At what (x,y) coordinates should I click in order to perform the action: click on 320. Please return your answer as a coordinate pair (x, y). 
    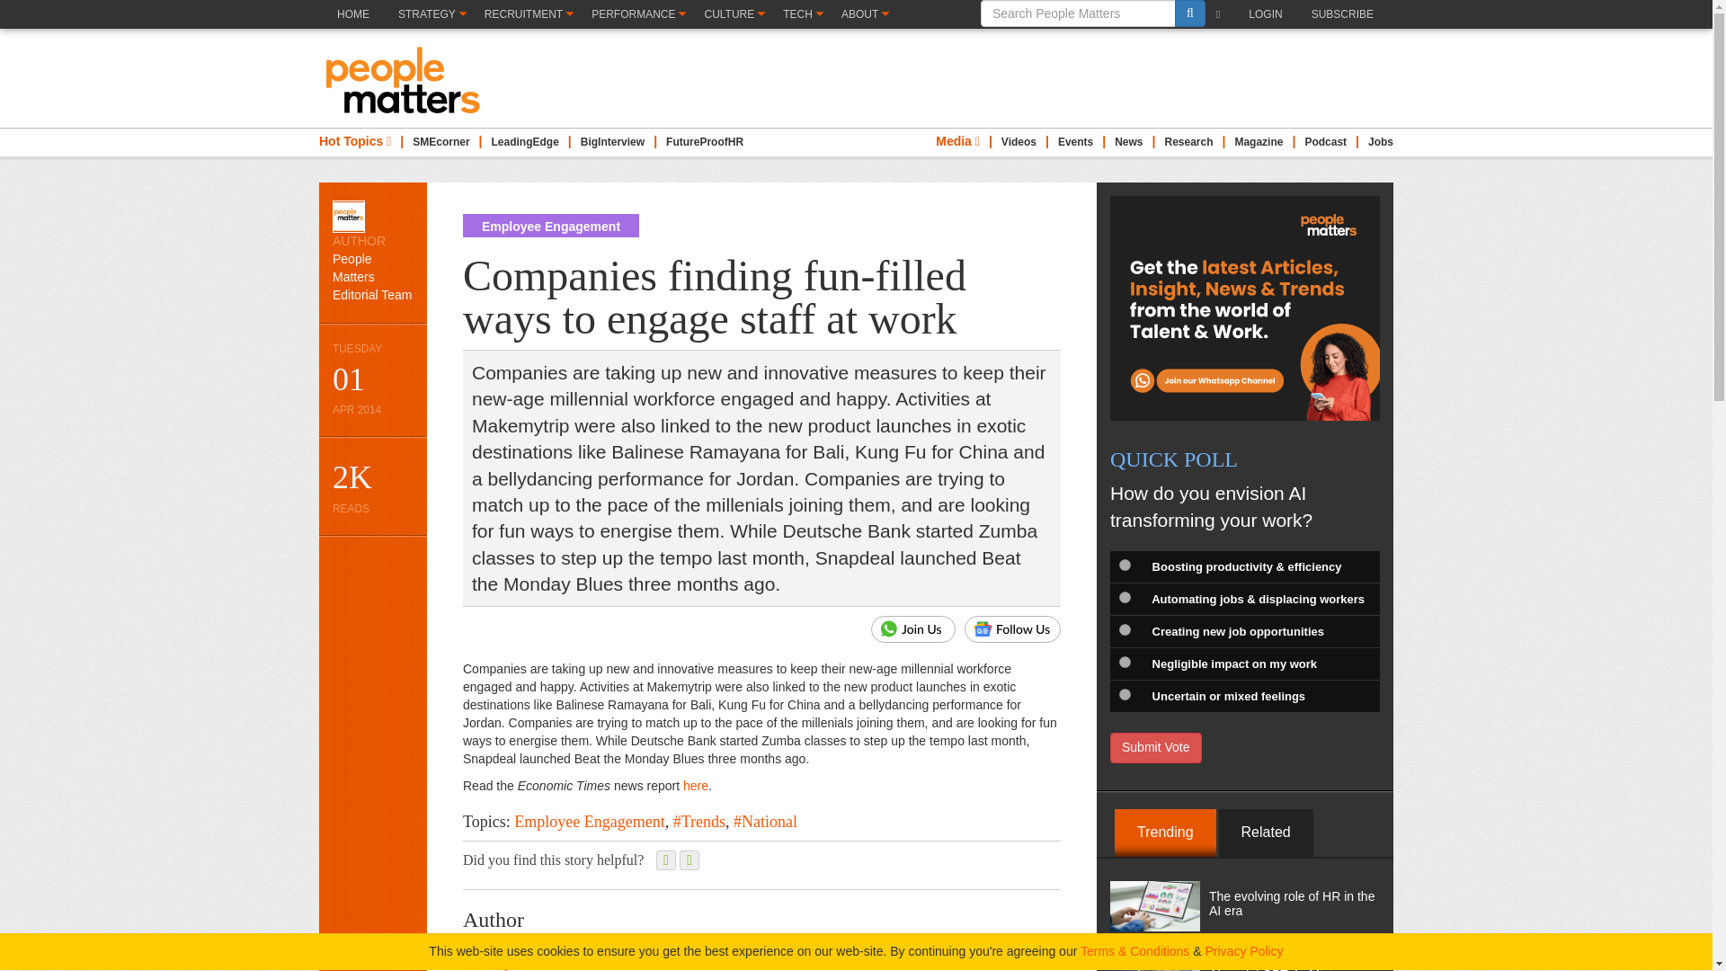
    Looking at the image, I should click on (1124, 565).